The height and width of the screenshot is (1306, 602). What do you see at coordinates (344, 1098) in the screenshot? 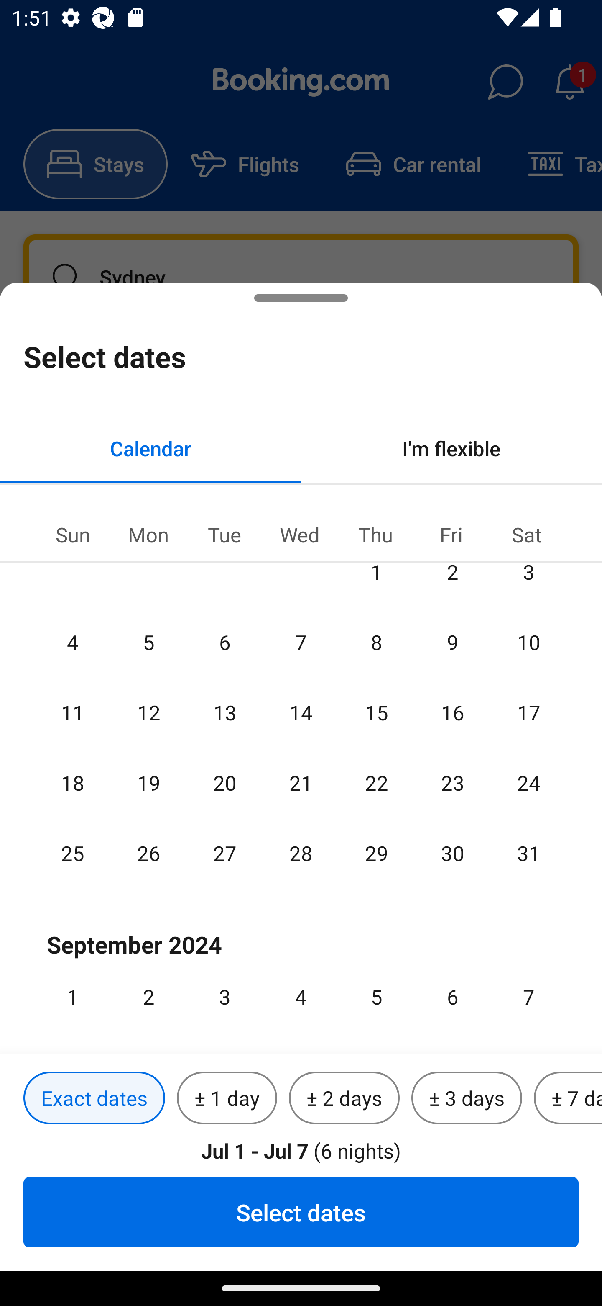
I see `± 2 days` at bounding box center [344, 1098].